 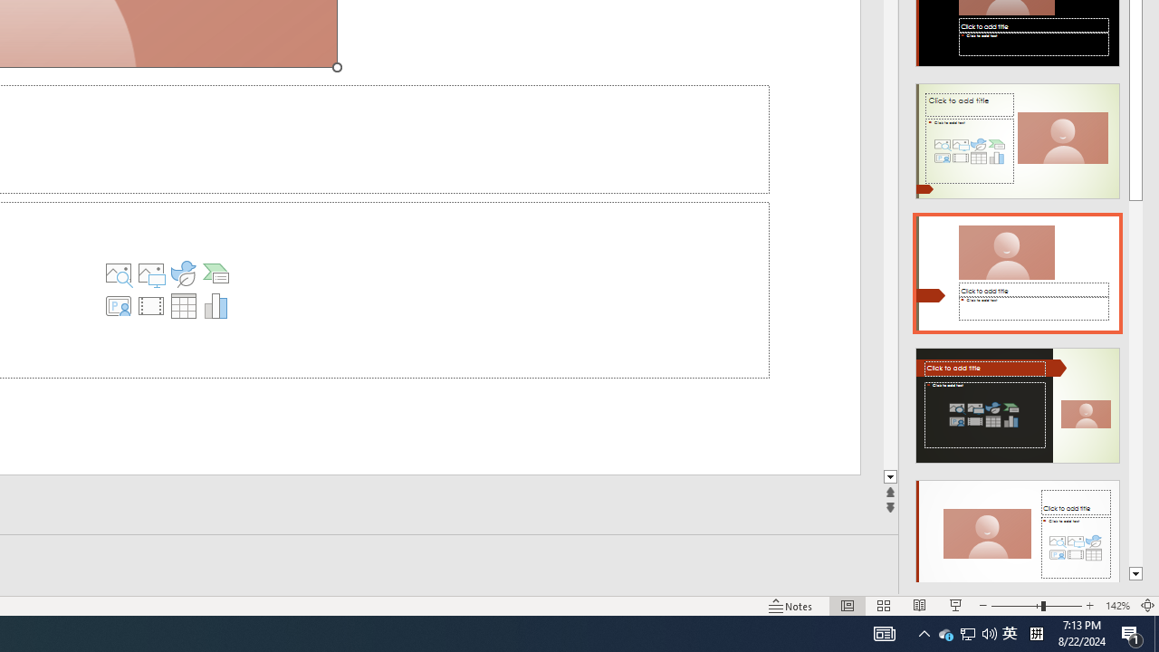 I want to click on Insert a SmartArt Graphic, so click(x=216, y=273).